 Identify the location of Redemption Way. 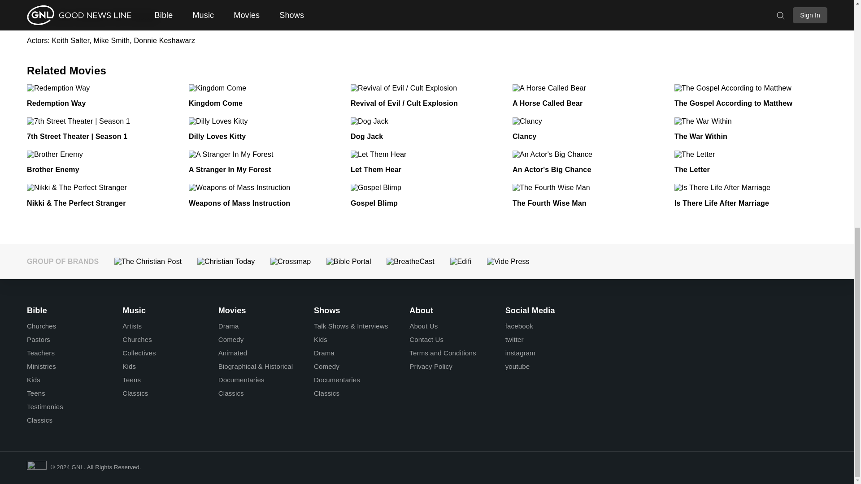
(56, 103).